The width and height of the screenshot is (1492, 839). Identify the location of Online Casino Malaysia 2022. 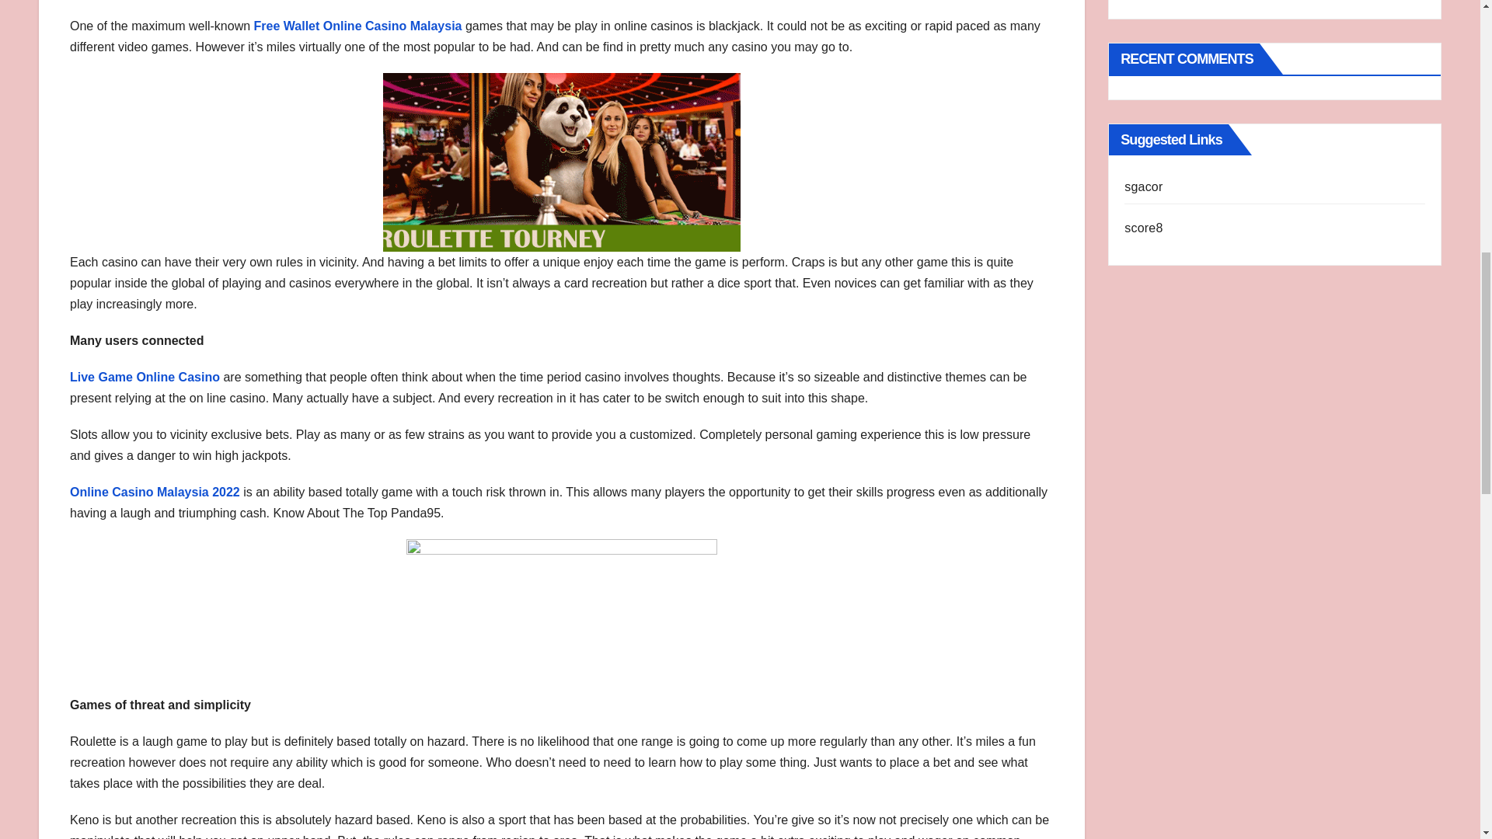
(155, 492).